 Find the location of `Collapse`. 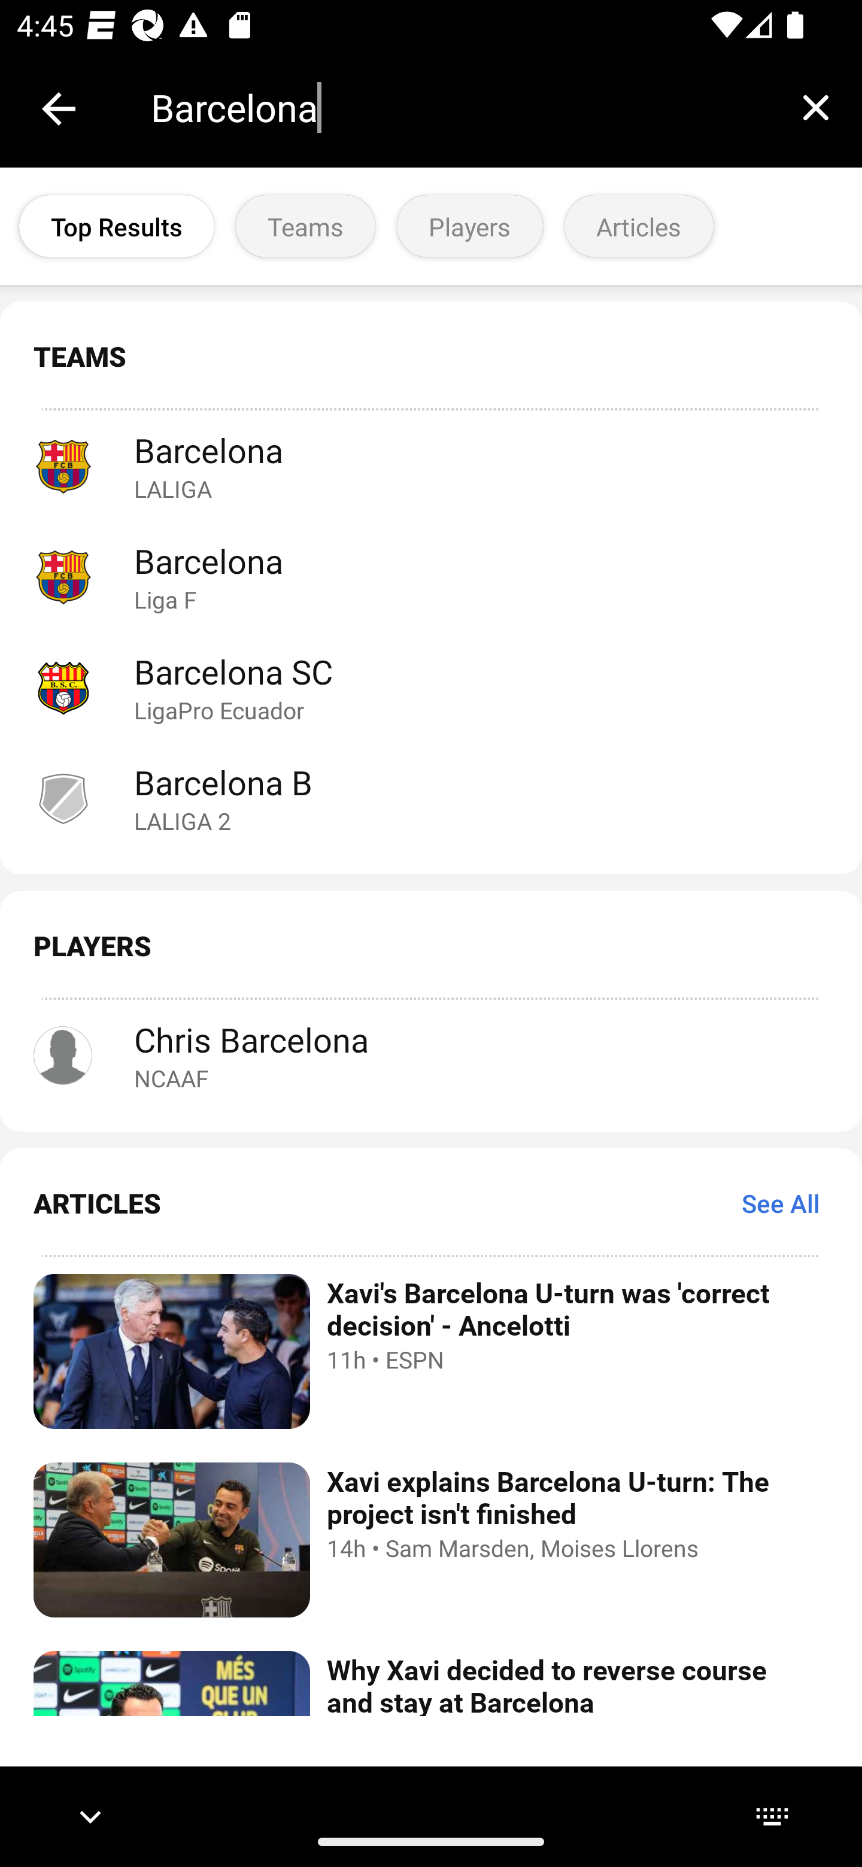

Collapse is located at coordinates (59, 109).